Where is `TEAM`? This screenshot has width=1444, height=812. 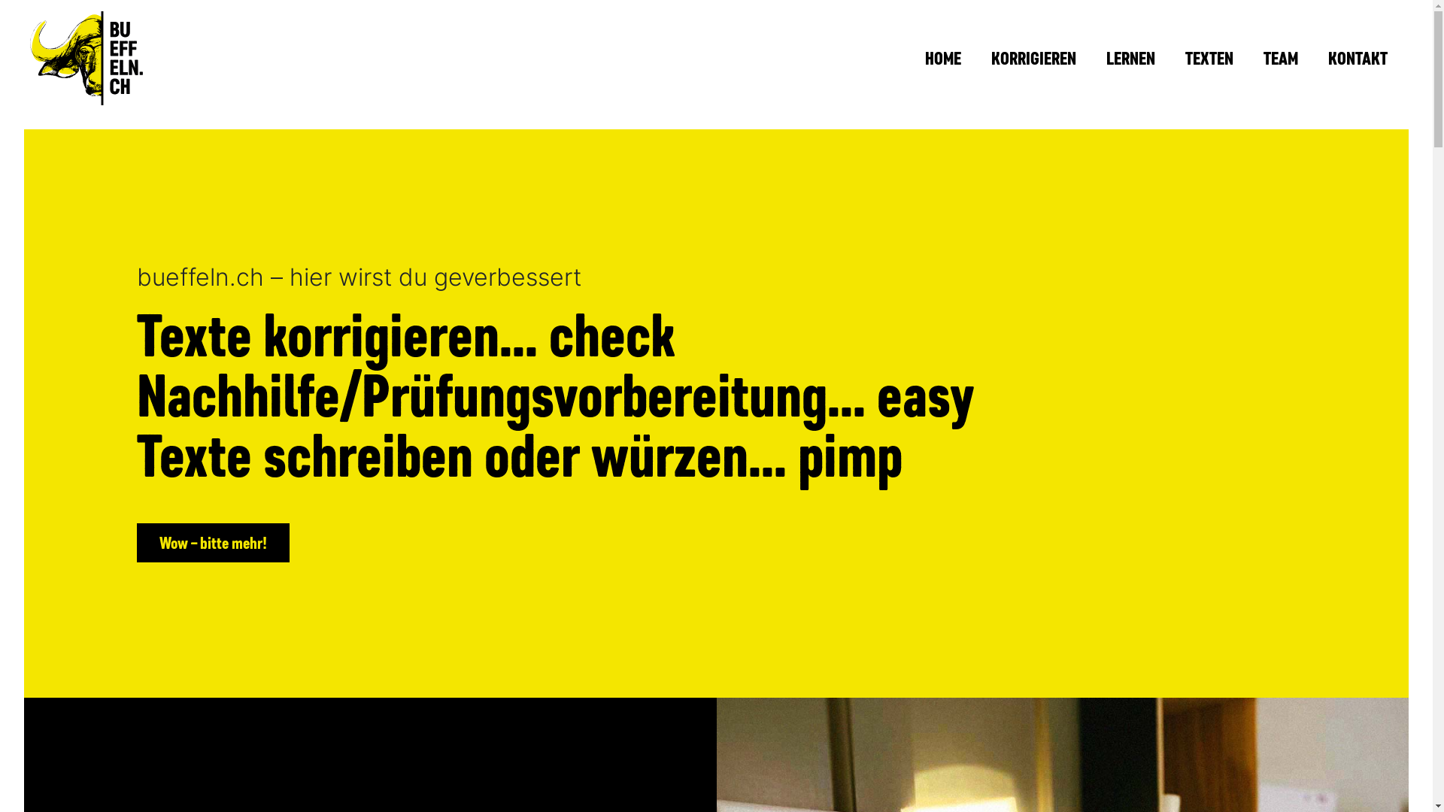 TEAM is located at coordinates (1281, 59).